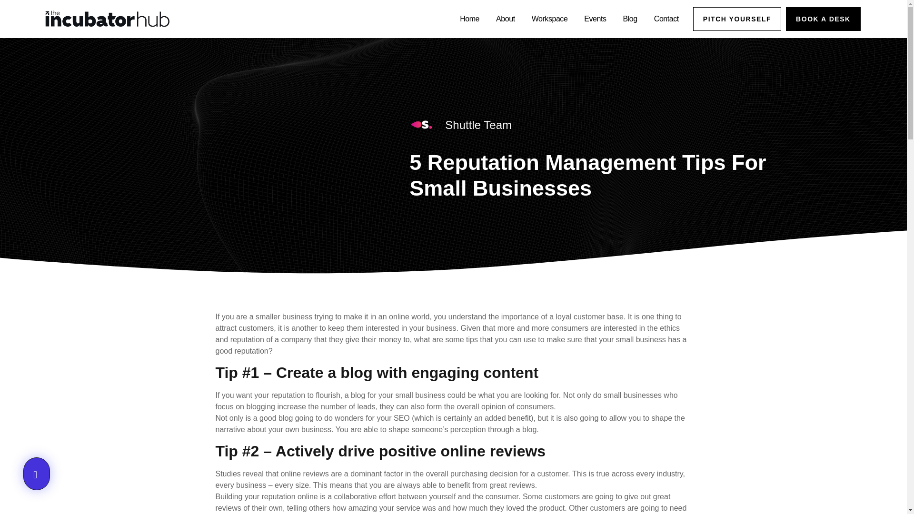  Describe the element at coordinates (494, 19) in the screenshot. I see `About` at that location.